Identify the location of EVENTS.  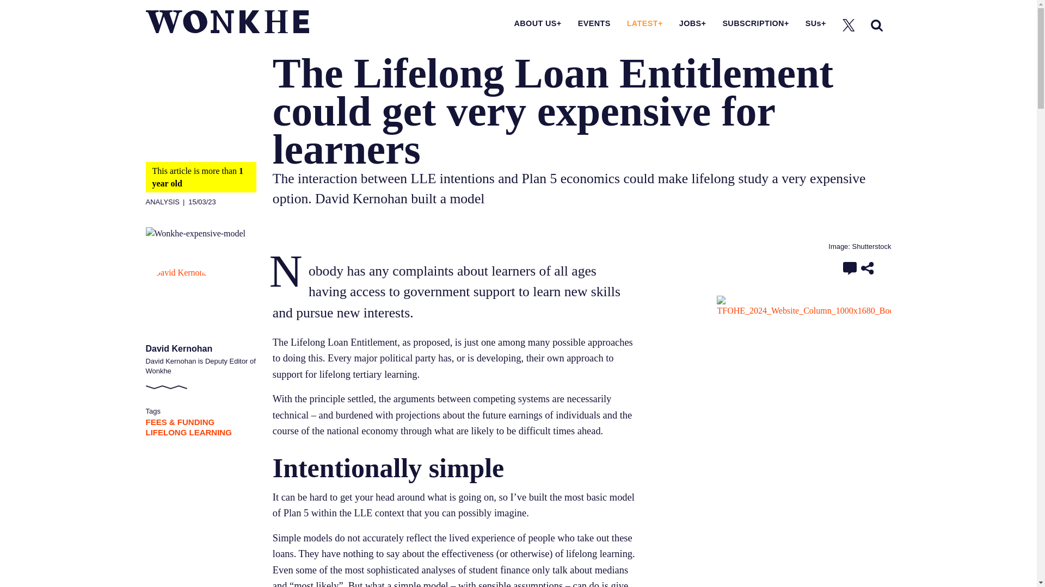
(594, 23).